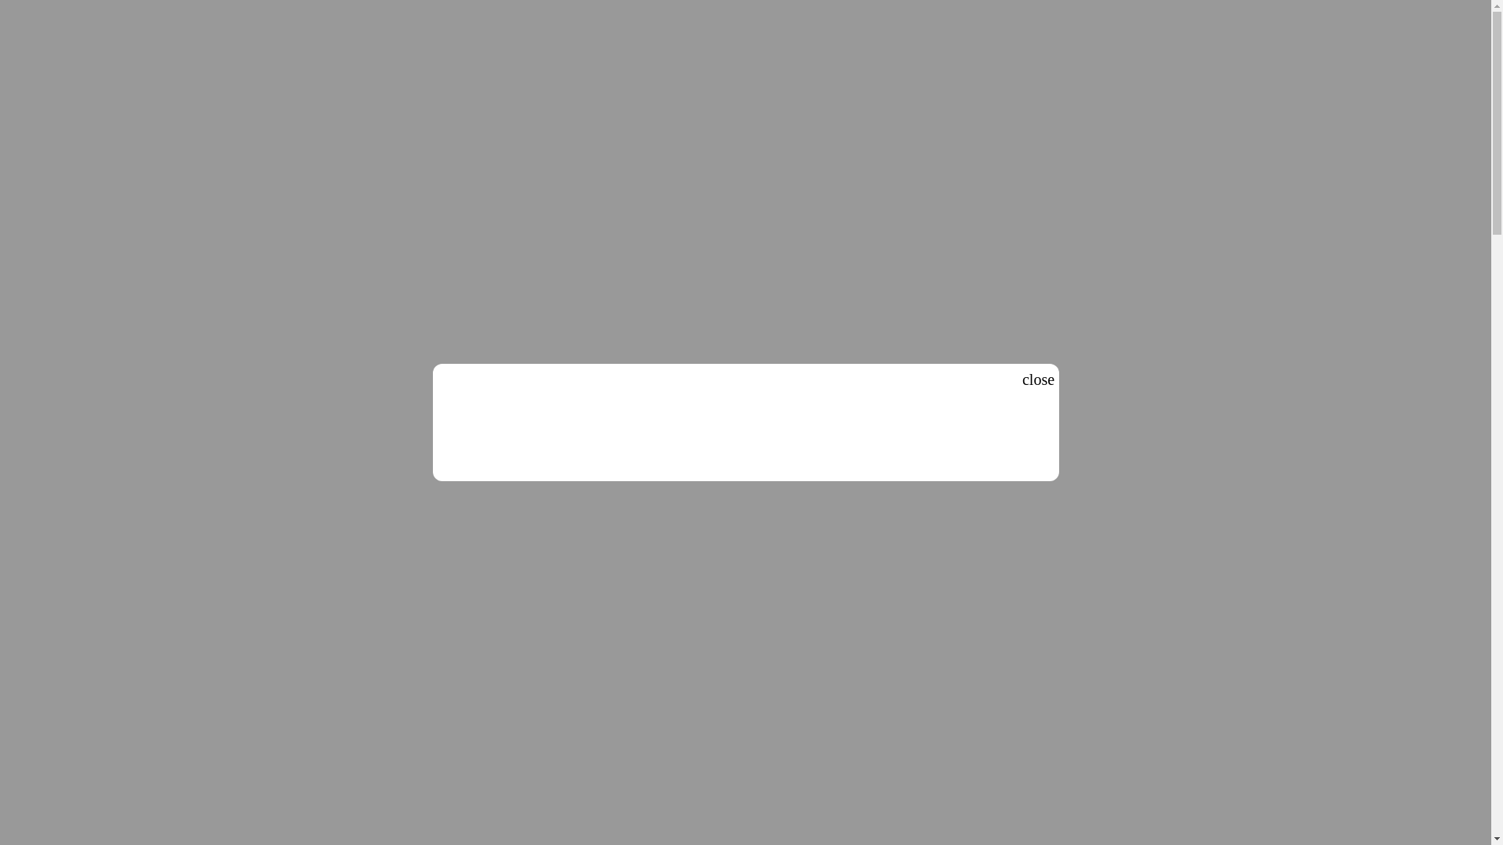 This screenshot has width=1503, height=845. Describe the element at coordinates (1038, 379) in the screenshot. I see `close` at that location.